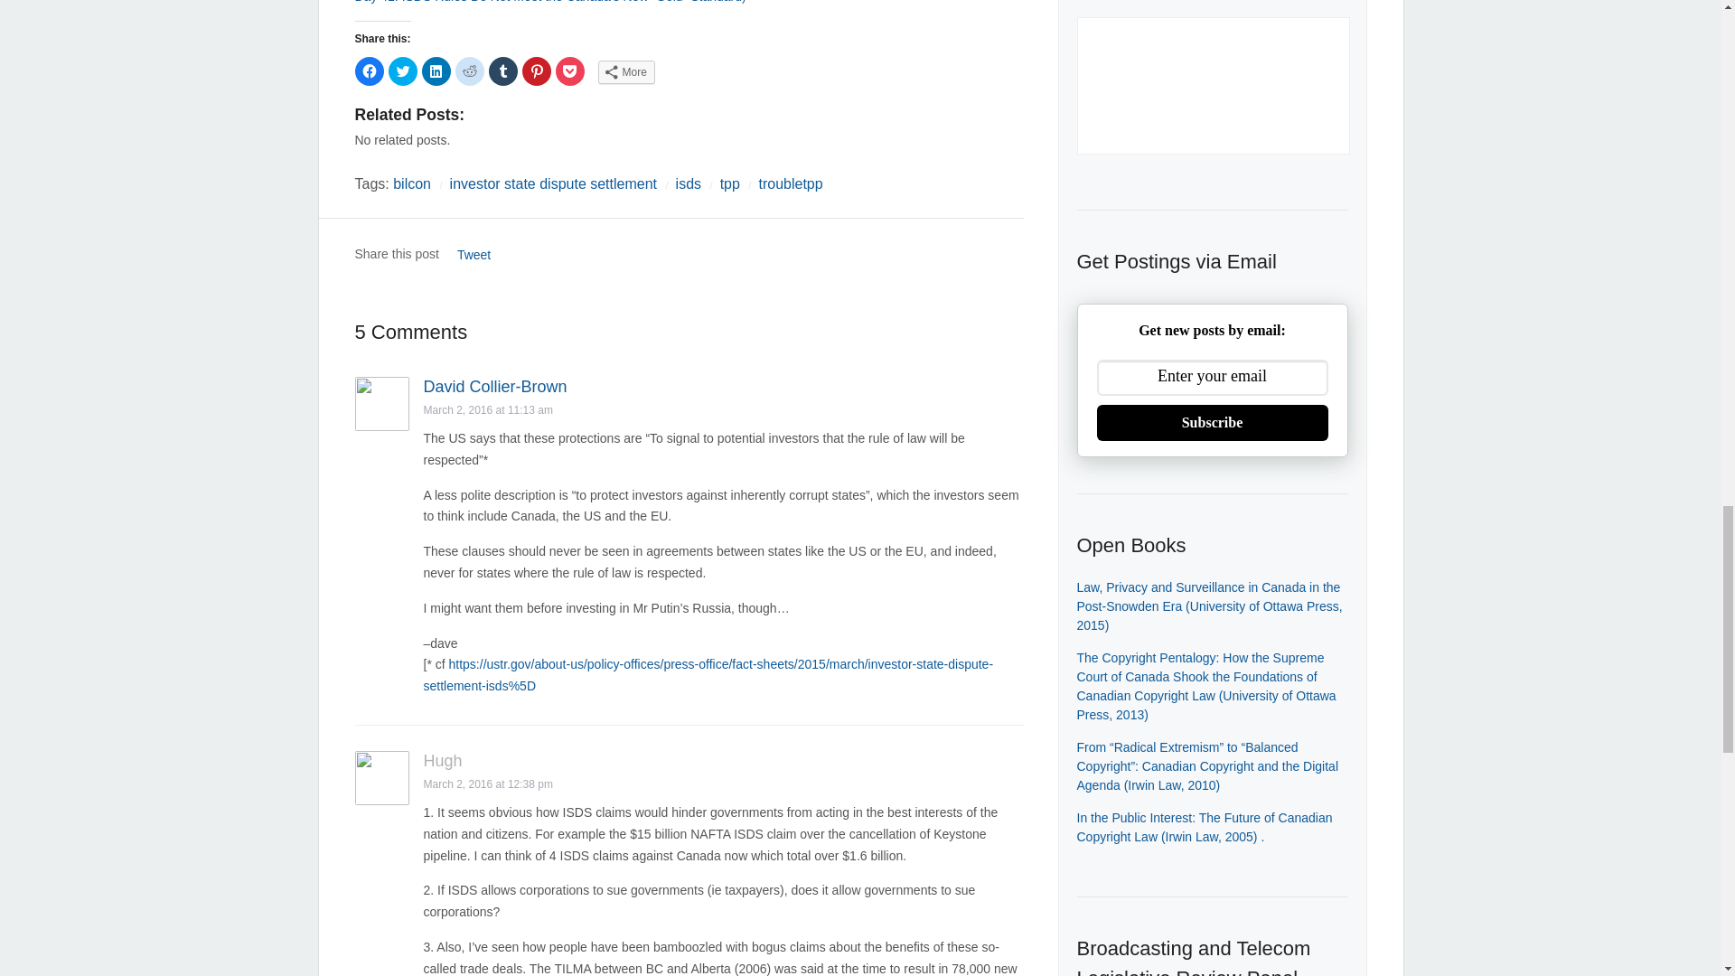  I want to click on Click to share on Facebook, so click(369, 70).